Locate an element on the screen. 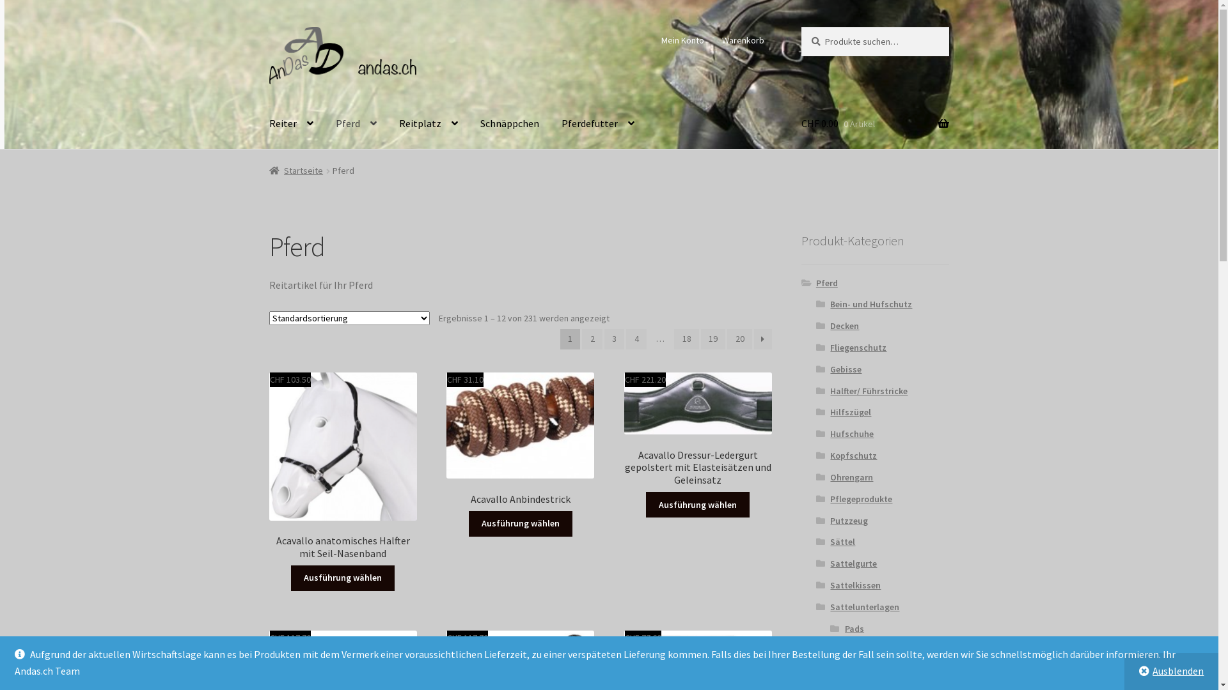  Sattelgurte is located at coordinates (853, 563).